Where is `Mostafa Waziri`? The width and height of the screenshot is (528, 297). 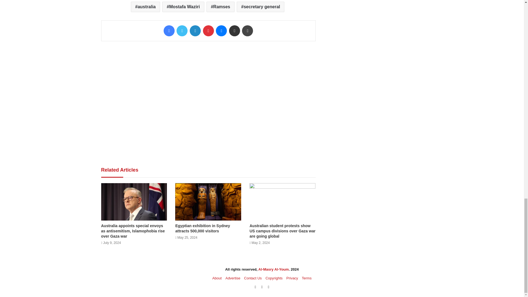 Mostafa Waziri is located at coordinates (183, 7).